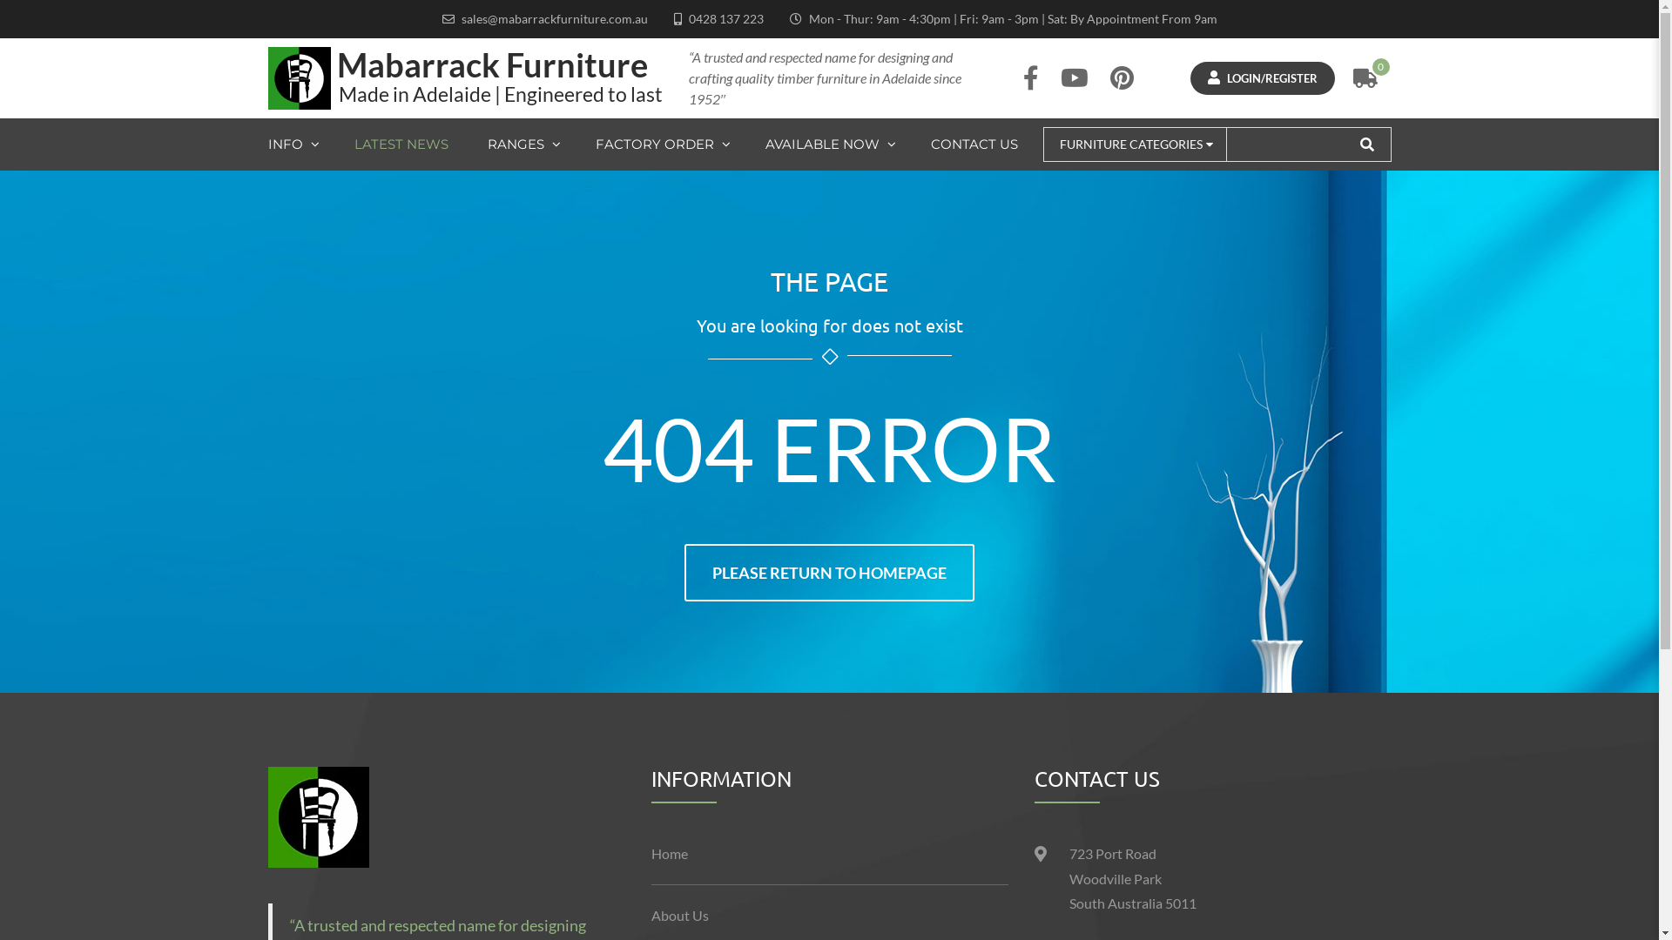 The width and height of the screenshot is (1672, 940). What do you see at coordinates (725, 19) in the screenshot?
I see `0428 137 223` at bounding box center [725, 19].